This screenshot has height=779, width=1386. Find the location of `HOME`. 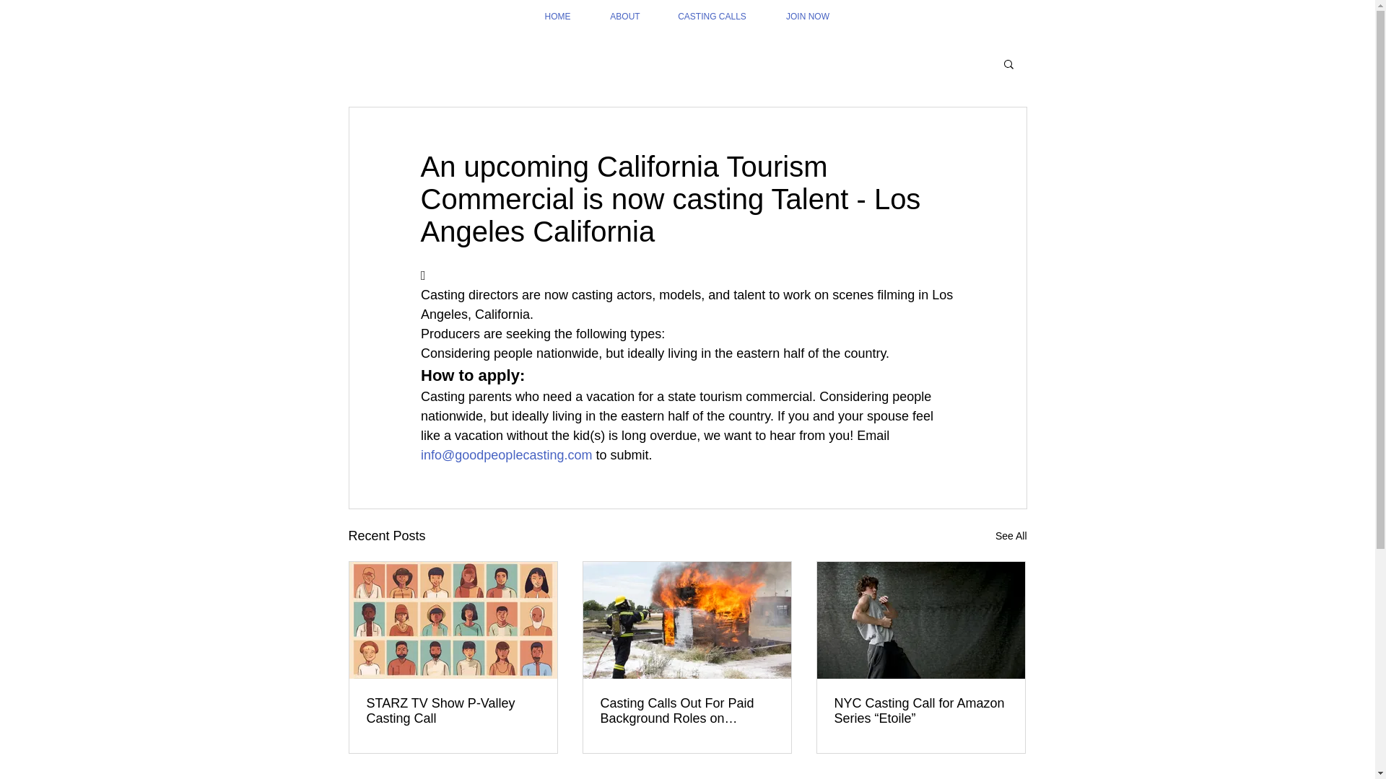

HOME is located at coordinates (557, 17).